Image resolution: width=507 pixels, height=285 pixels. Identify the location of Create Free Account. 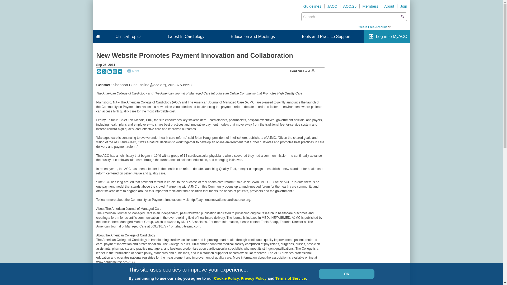
(372, 27).